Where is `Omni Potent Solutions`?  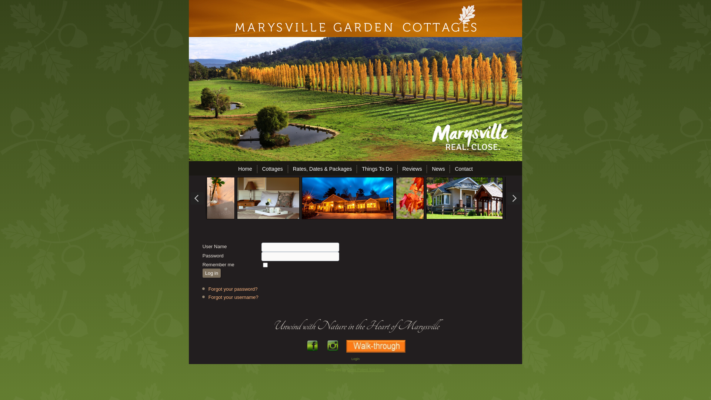
Omni Potent Solutions is located at coordinates (366, 370).